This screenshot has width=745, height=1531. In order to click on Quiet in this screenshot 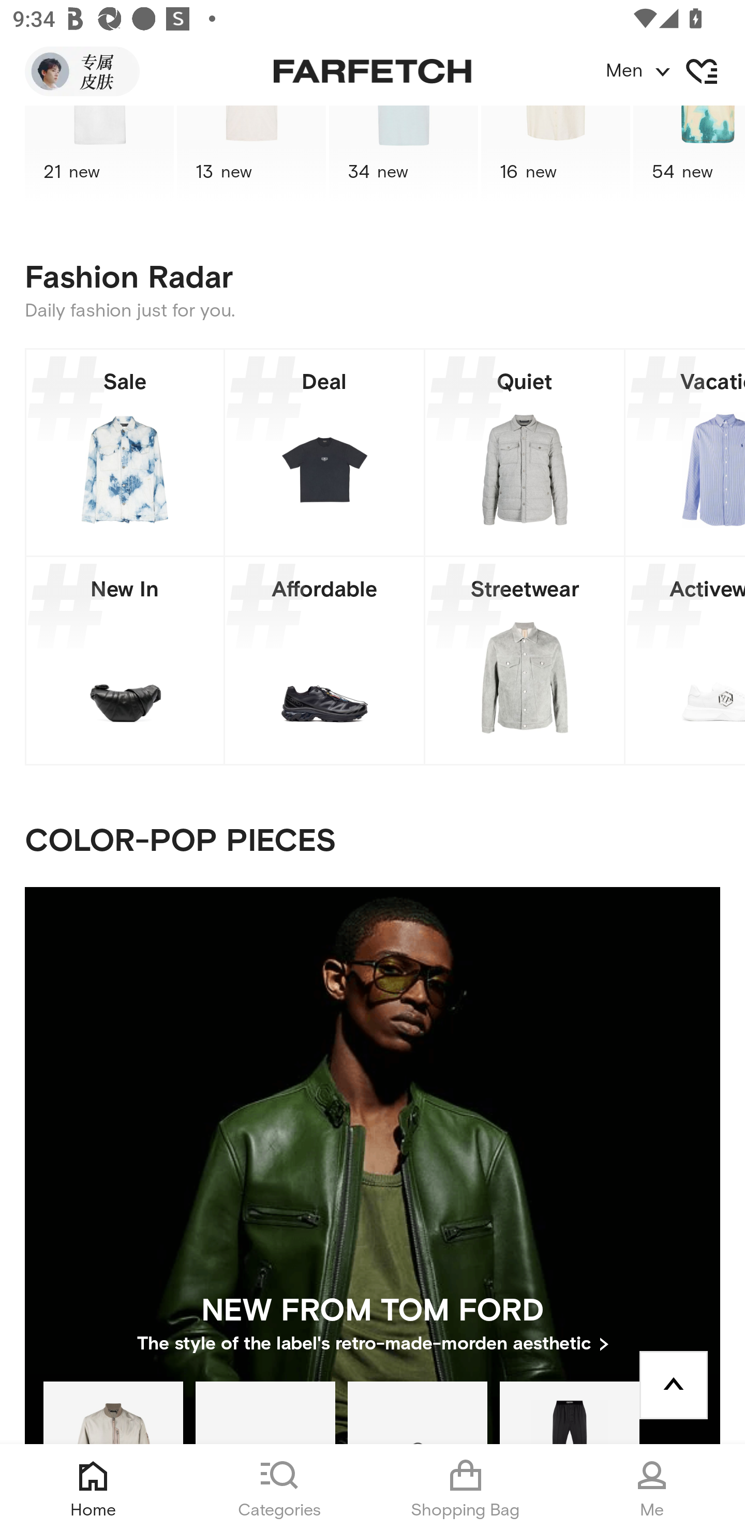, I will do `click(525, 452)`.